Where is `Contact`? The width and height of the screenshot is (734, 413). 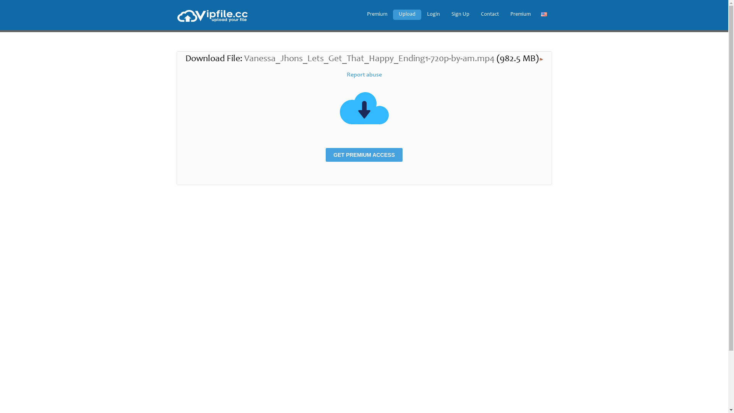 Contact is located at coordinates (489, 15).